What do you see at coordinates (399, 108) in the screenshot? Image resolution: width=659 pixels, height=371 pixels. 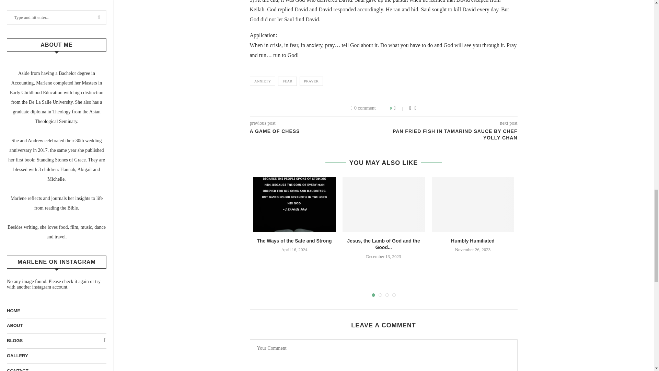 I see `Like` at bounding box center [399, 108].